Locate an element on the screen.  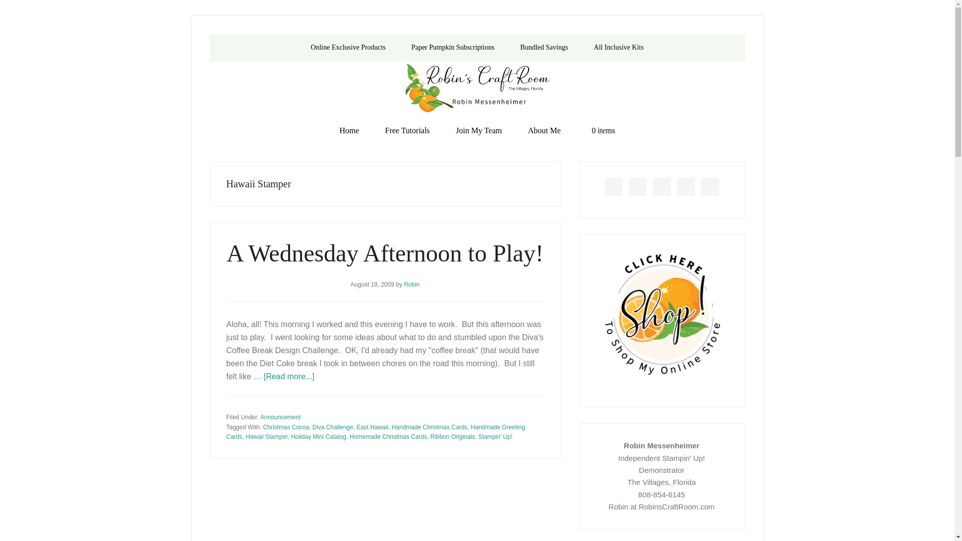
A Wednesday Afternoon to Play! is located at coordinates (385, 253).